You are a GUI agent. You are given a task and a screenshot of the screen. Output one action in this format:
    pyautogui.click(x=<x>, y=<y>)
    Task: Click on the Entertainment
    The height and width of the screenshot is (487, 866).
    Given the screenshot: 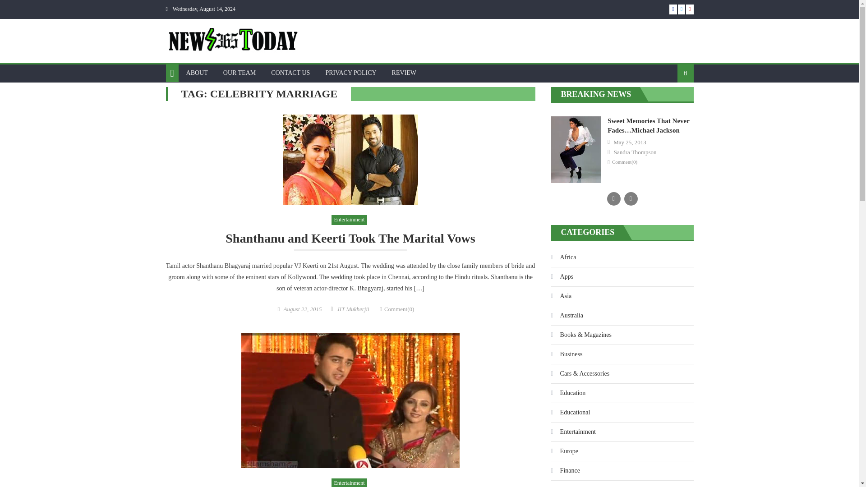 What is the action you would take?
    pyautogui.click(x=349, y=220)
    